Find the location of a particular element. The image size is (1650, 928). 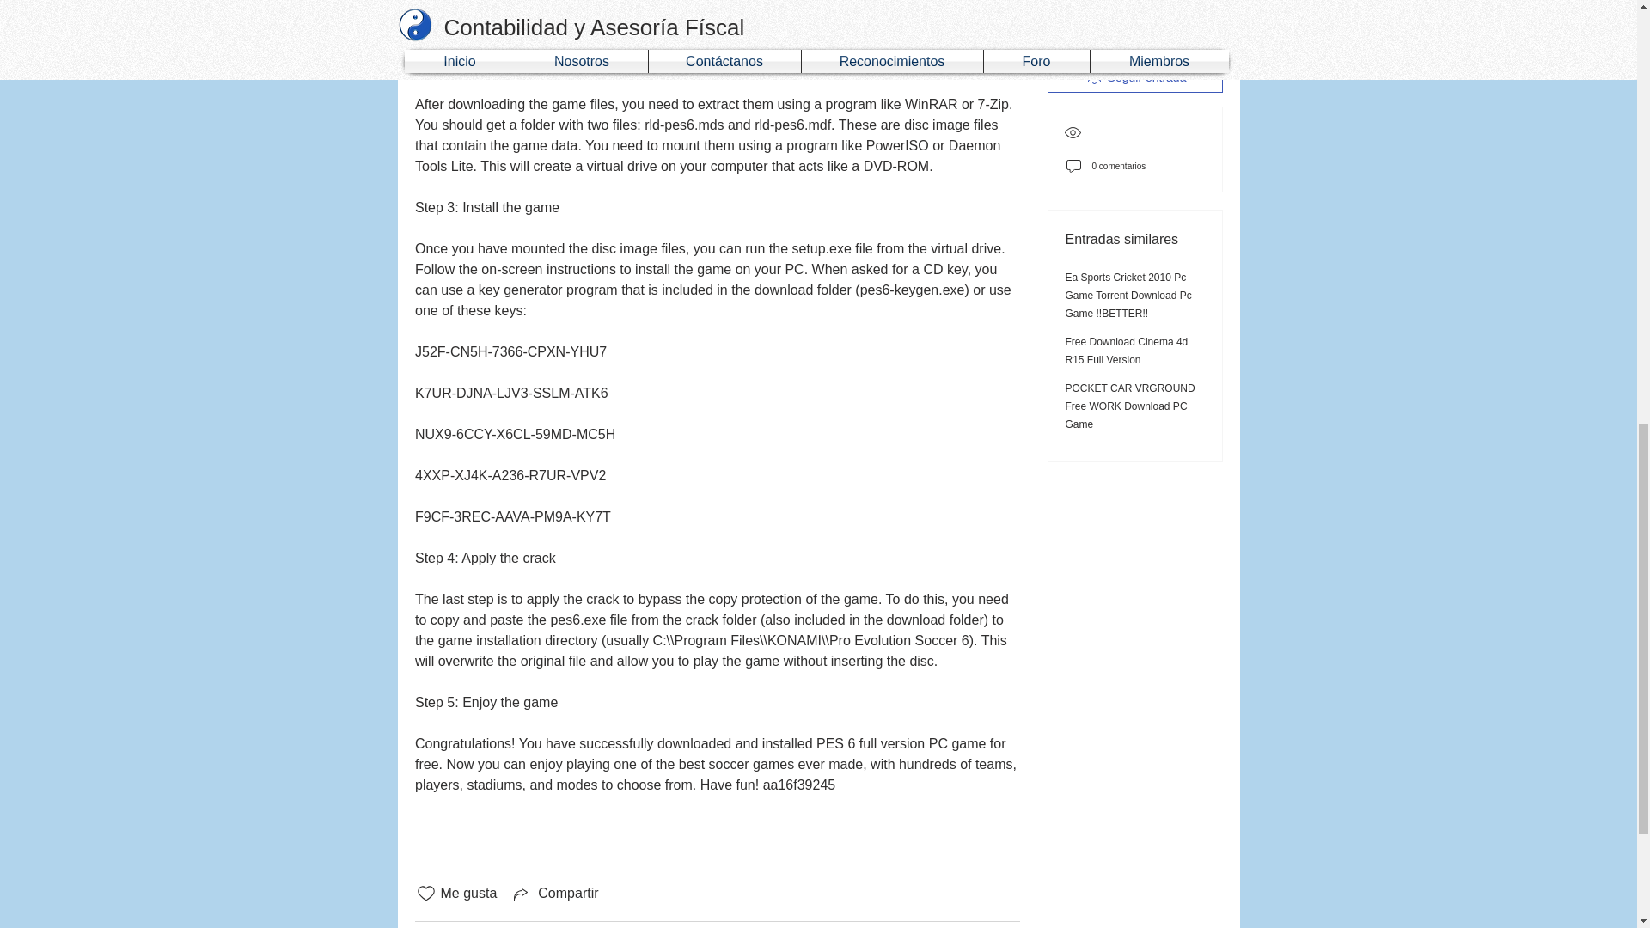

Compartir is located at coordinates (553, 894).